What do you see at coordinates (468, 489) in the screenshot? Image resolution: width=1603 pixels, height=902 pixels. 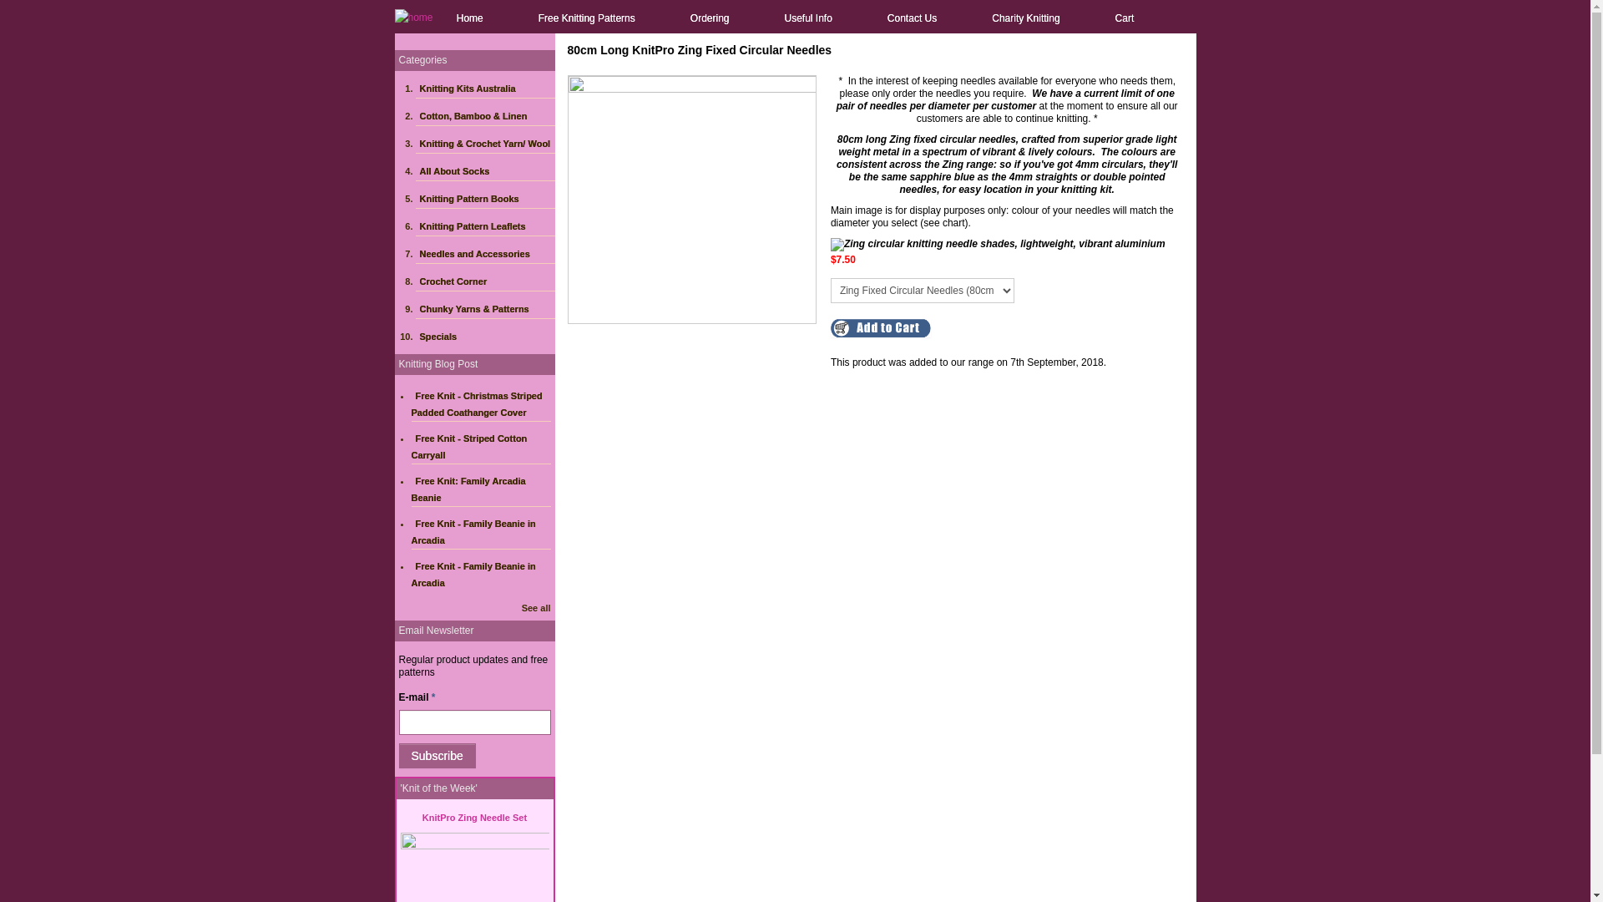 I see `Free Knit: Family Arcadia Beanie` at bounding box center [468, 489].